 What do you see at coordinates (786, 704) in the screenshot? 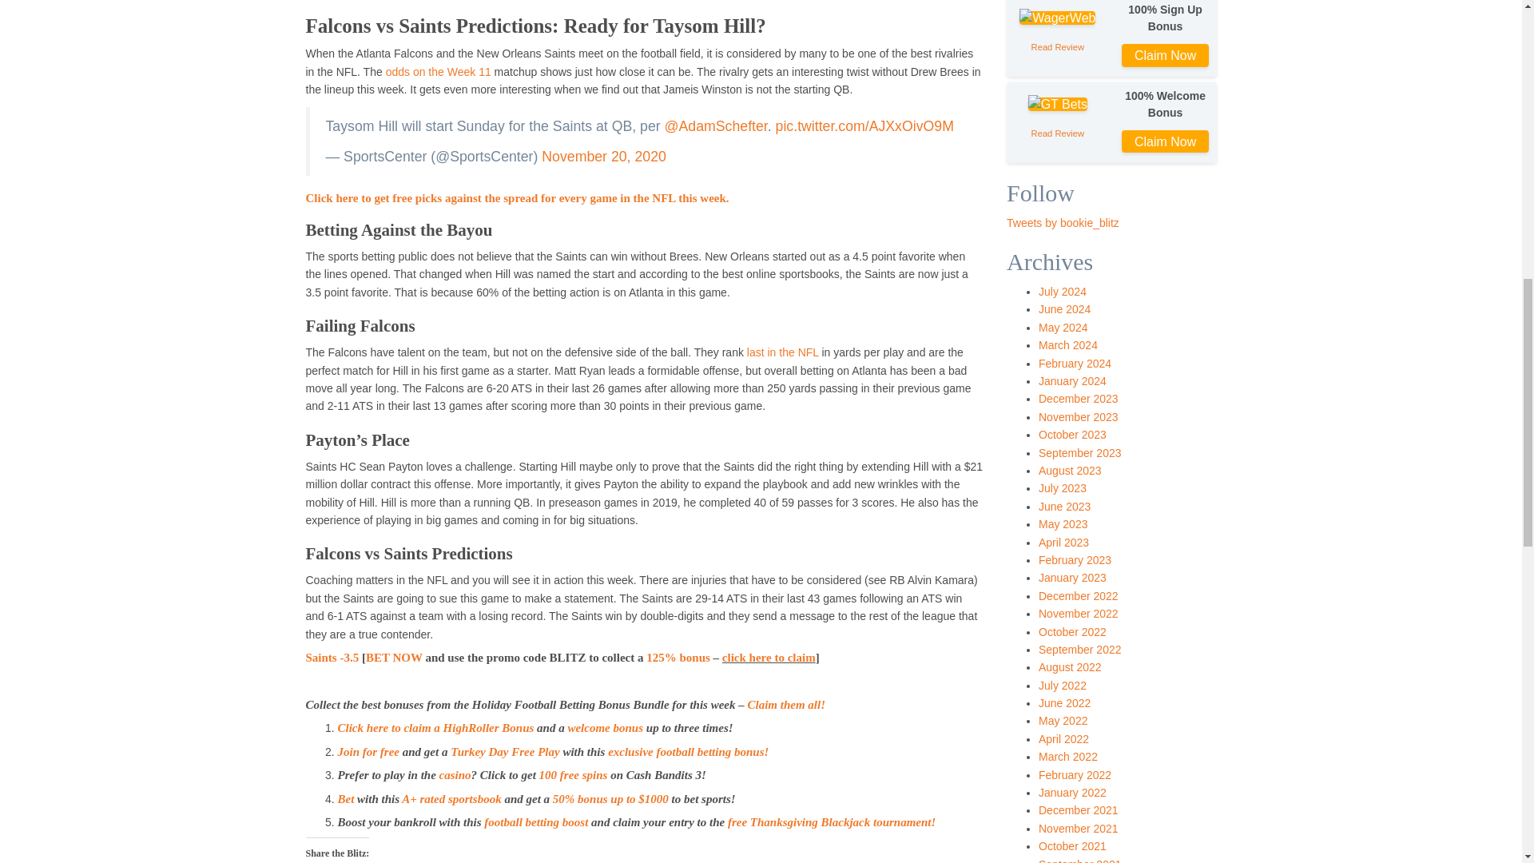
I see `Claim them all!` at bounding box center [786, 704].